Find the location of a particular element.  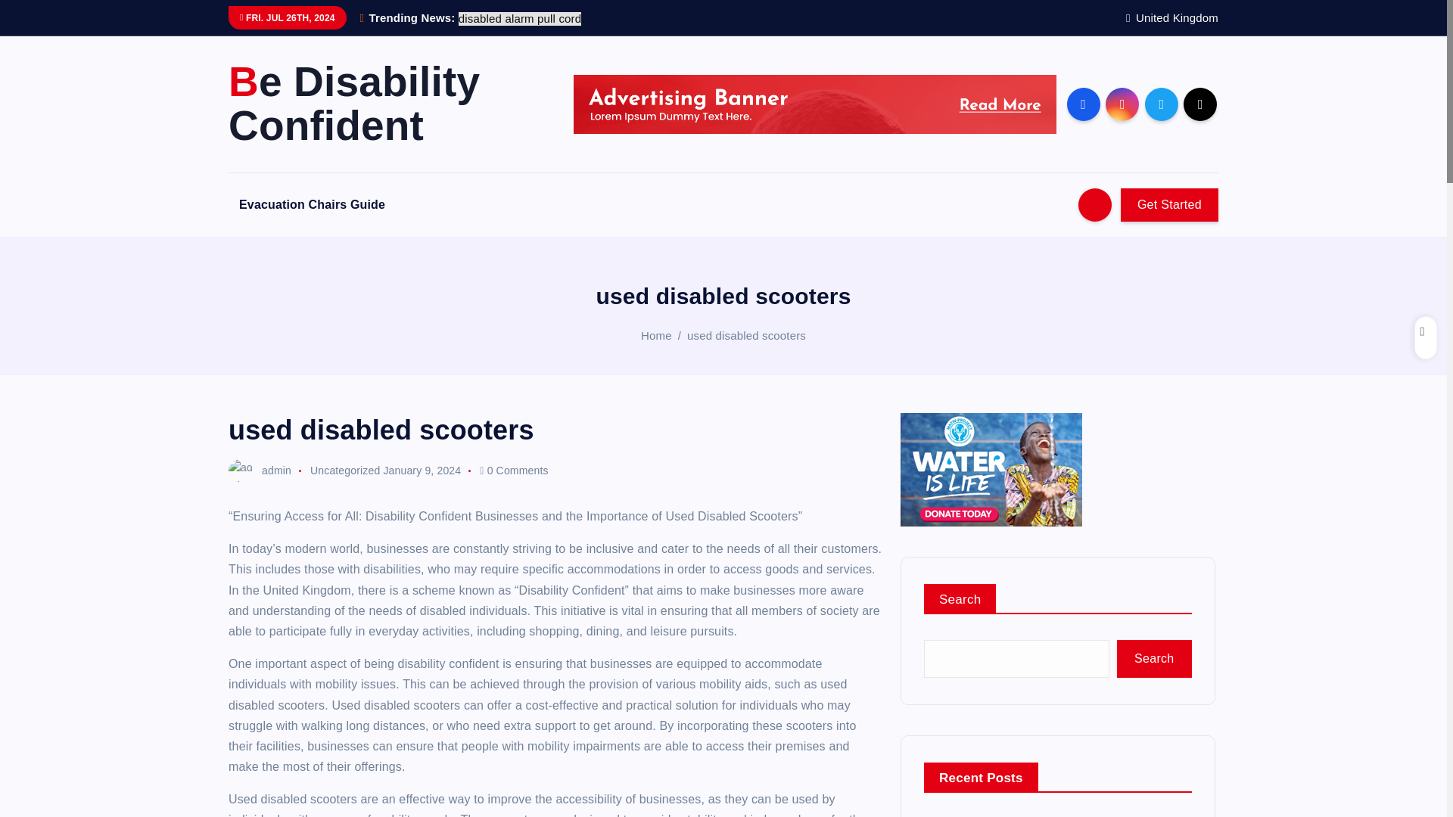

used disabled scooters is located at coordinates (746, 334).